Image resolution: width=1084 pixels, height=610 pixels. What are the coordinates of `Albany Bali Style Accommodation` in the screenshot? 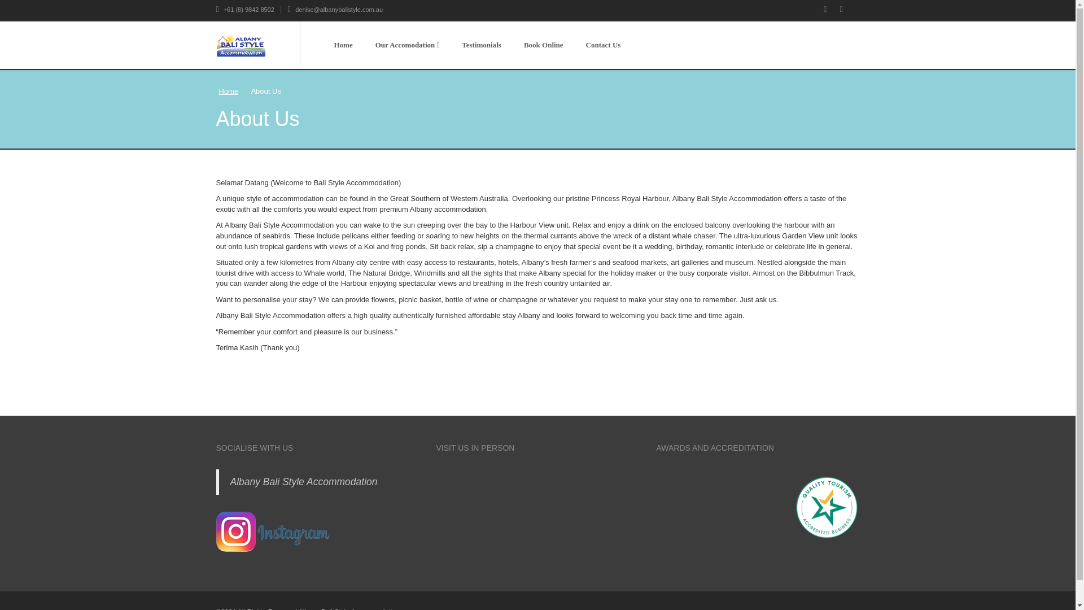 It's located at (304, 481).